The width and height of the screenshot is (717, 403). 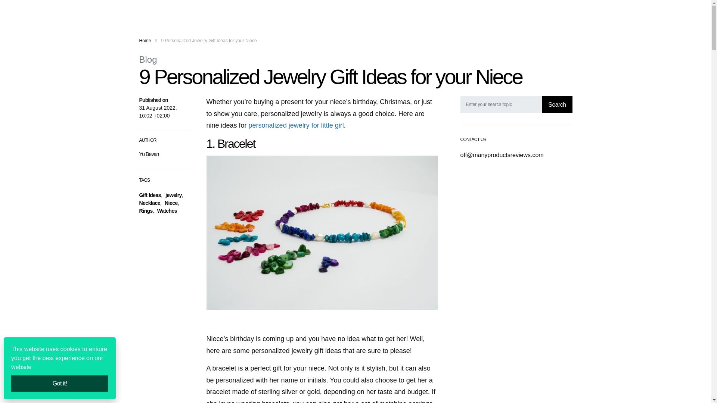 I want to click on Rings, so click(x=146, y=211).